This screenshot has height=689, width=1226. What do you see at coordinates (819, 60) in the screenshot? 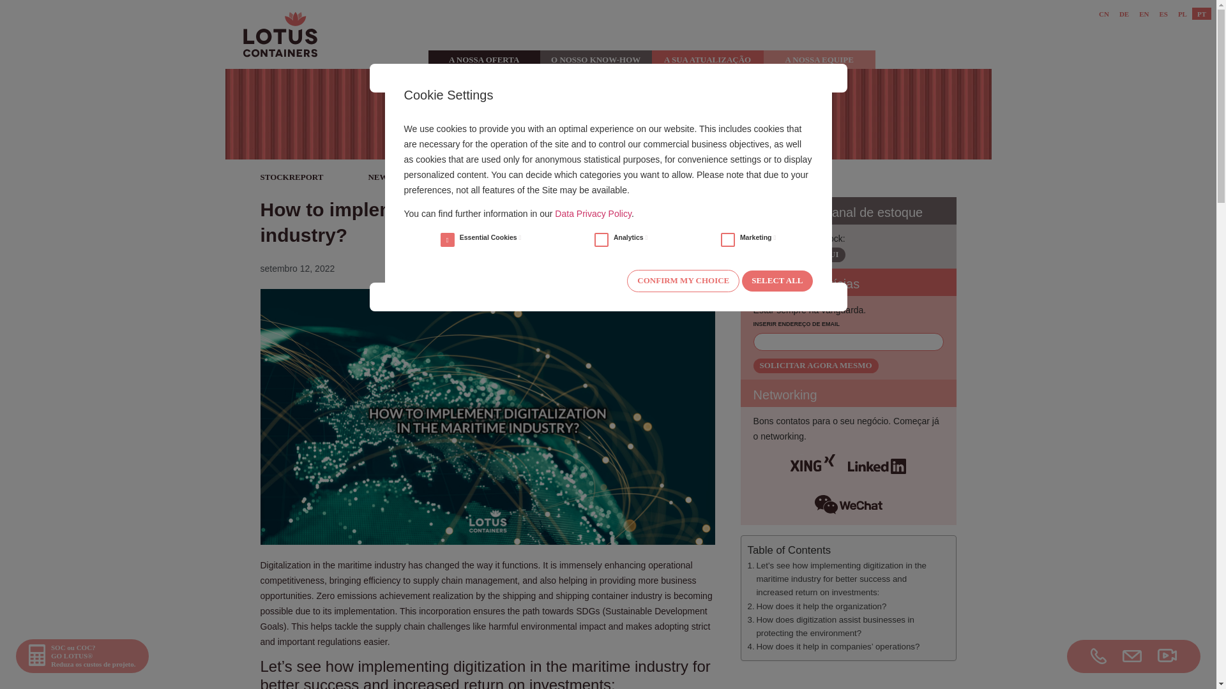
I see `A NOSSA EQUIPE` at bounding box center [819, 60].